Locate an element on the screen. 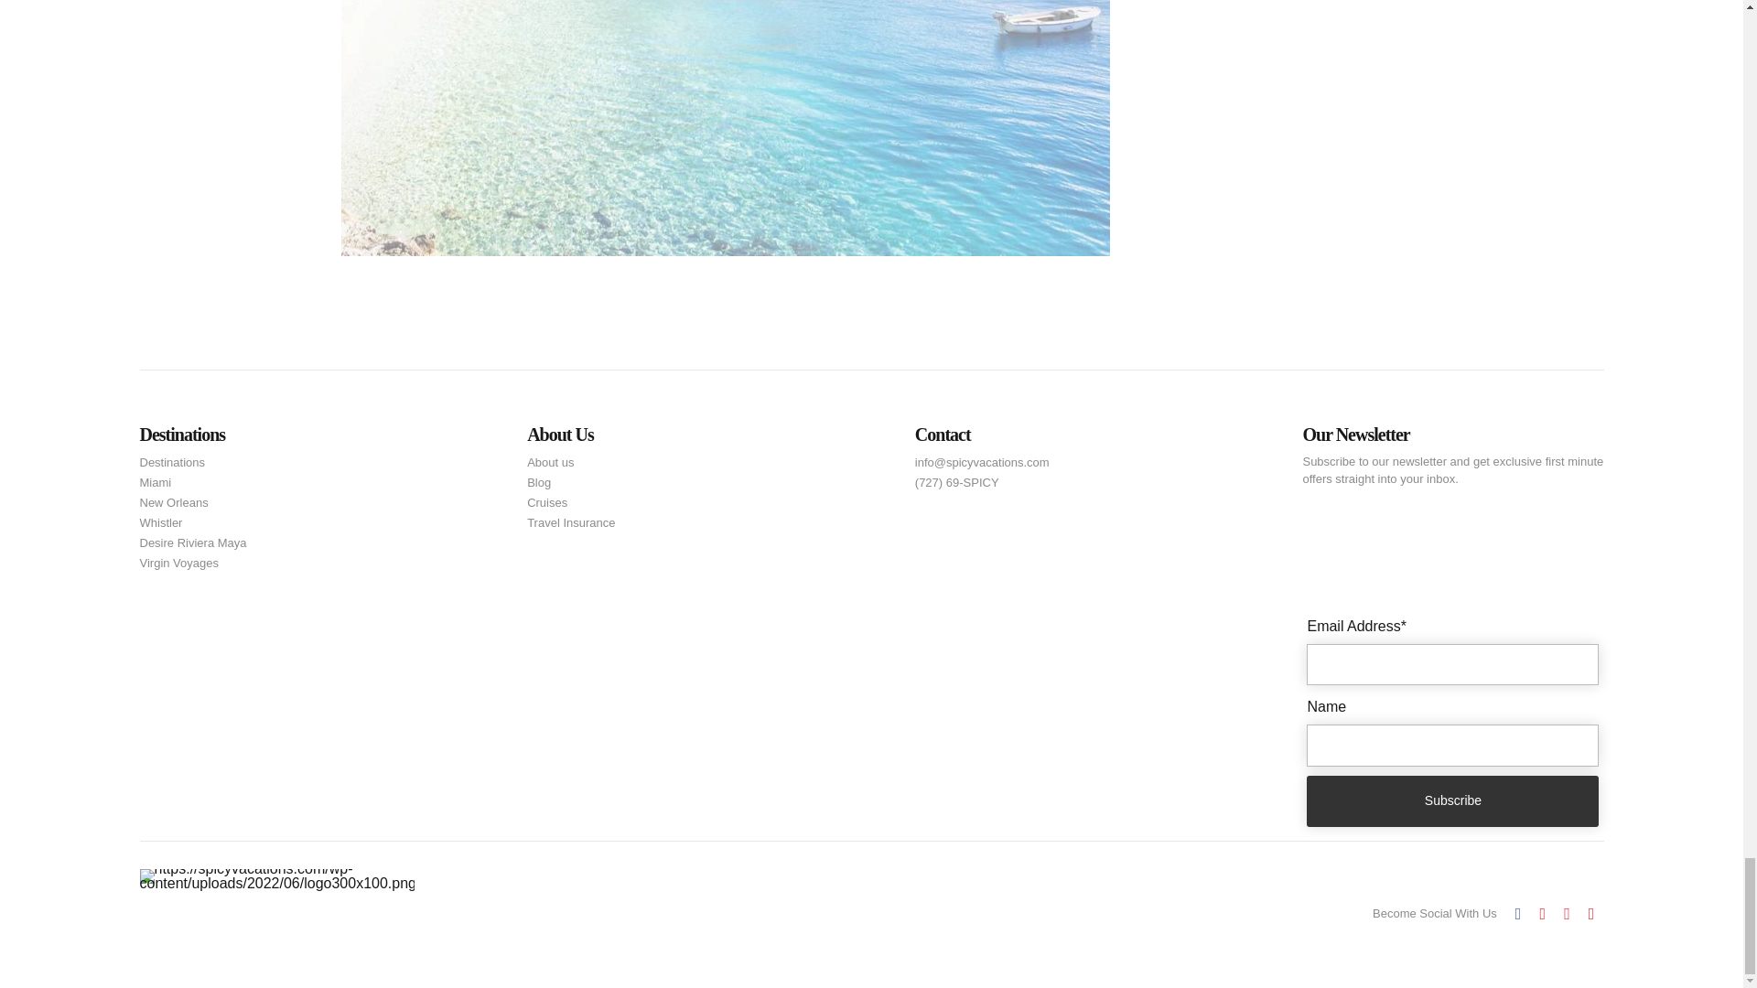  Virgin Voyages is located at coordinates (178, 564).